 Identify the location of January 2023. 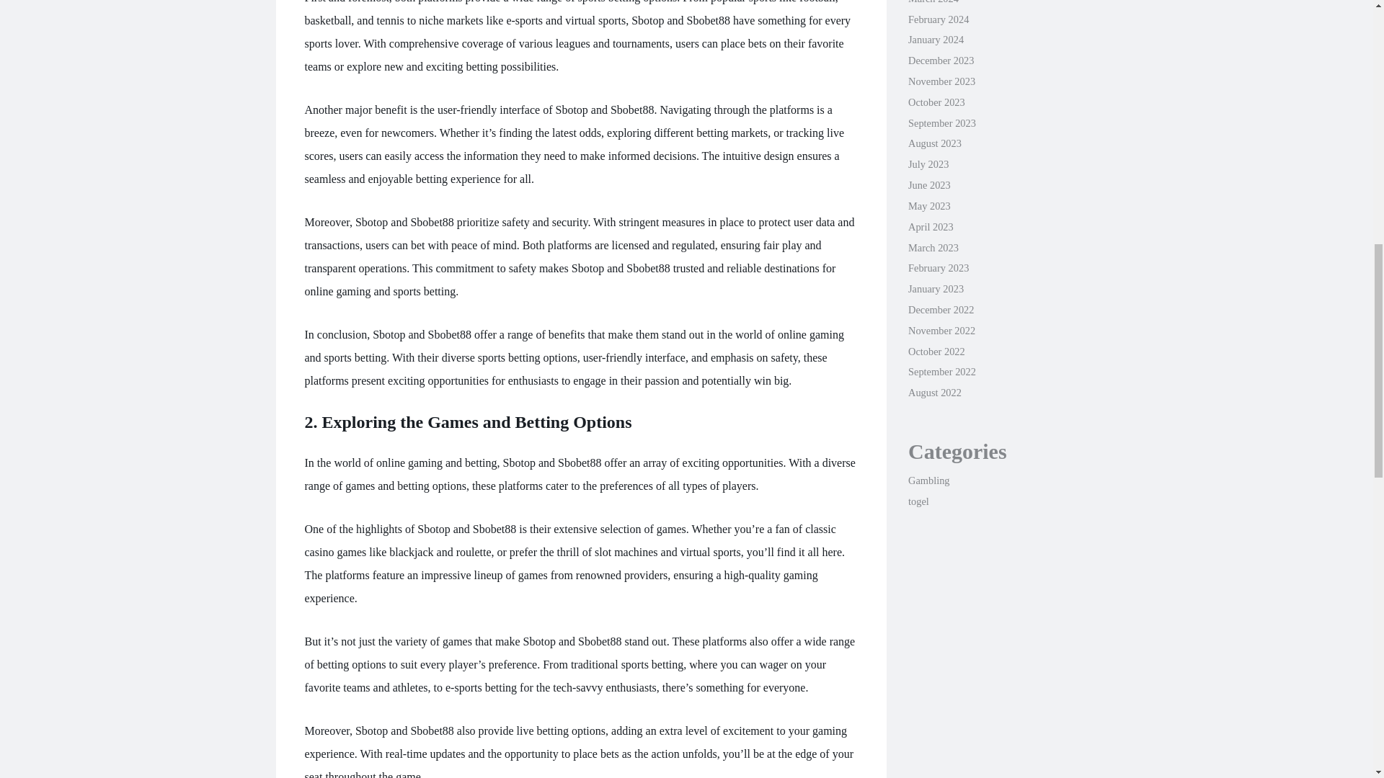
(936, 289).